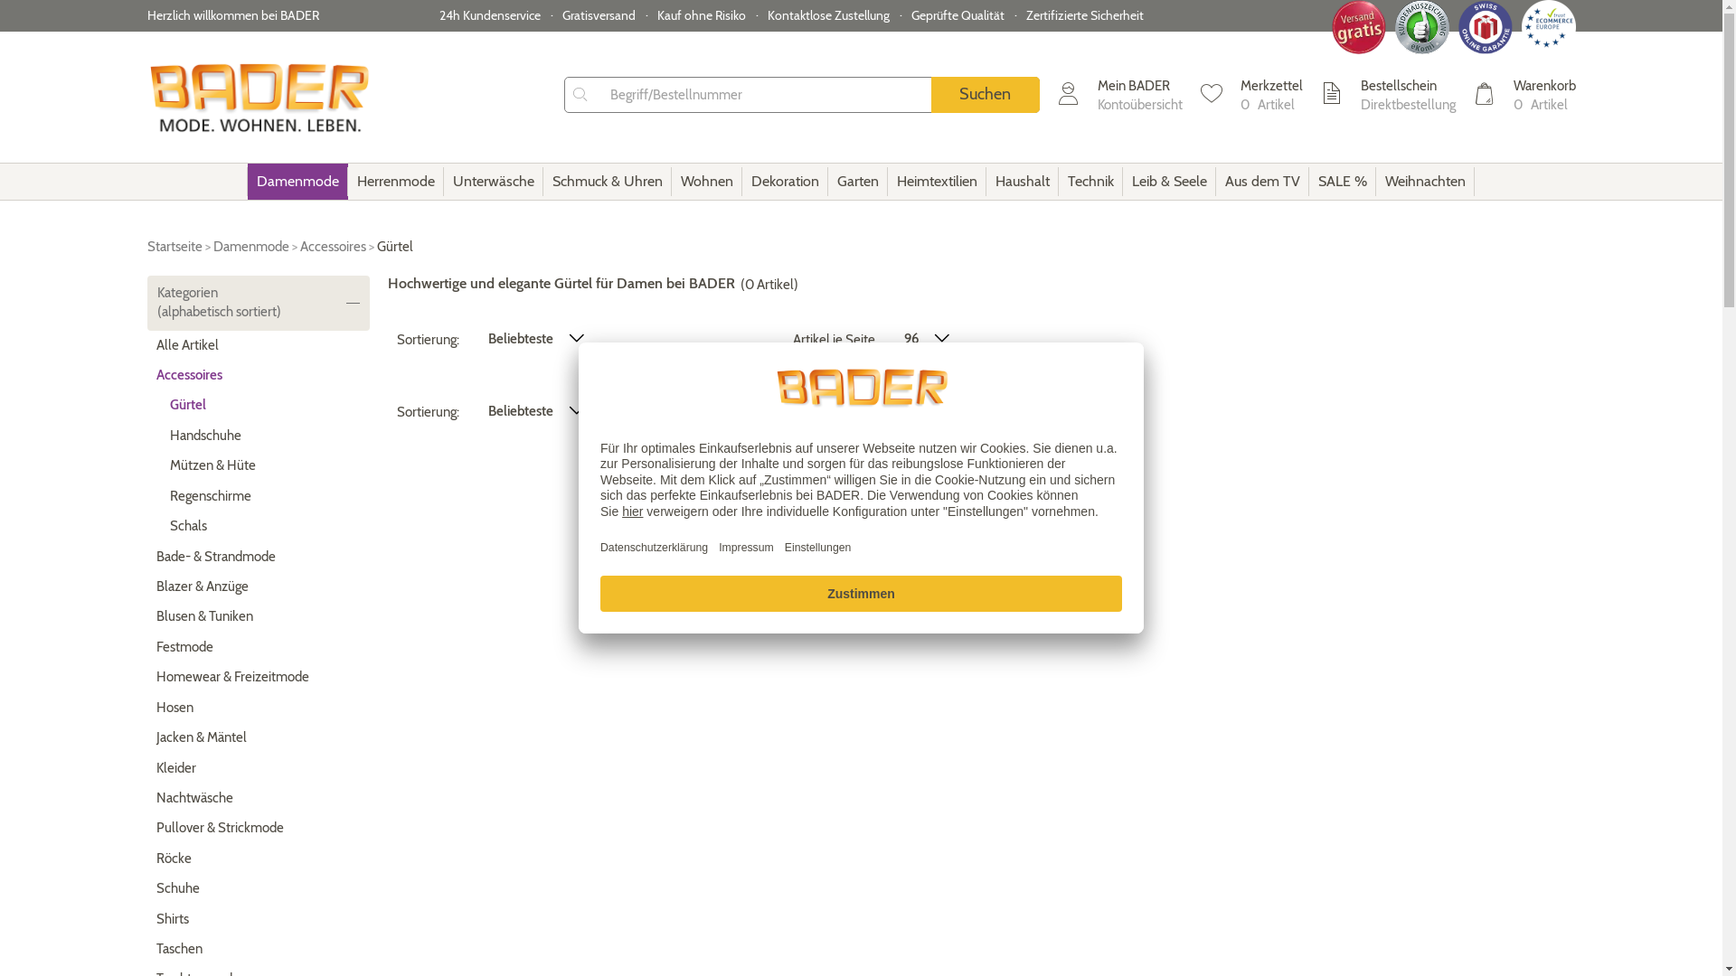  What do you see at coordinates (1251, 96) in the screenshot?
I see `Merkzettel
0   Artikel` at bounding box center [1251, 96].